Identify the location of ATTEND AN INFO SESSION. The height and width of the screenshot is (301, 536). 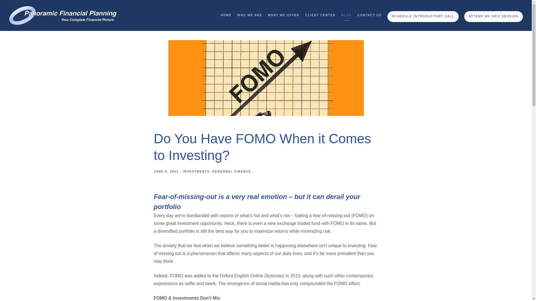
(494, 16).